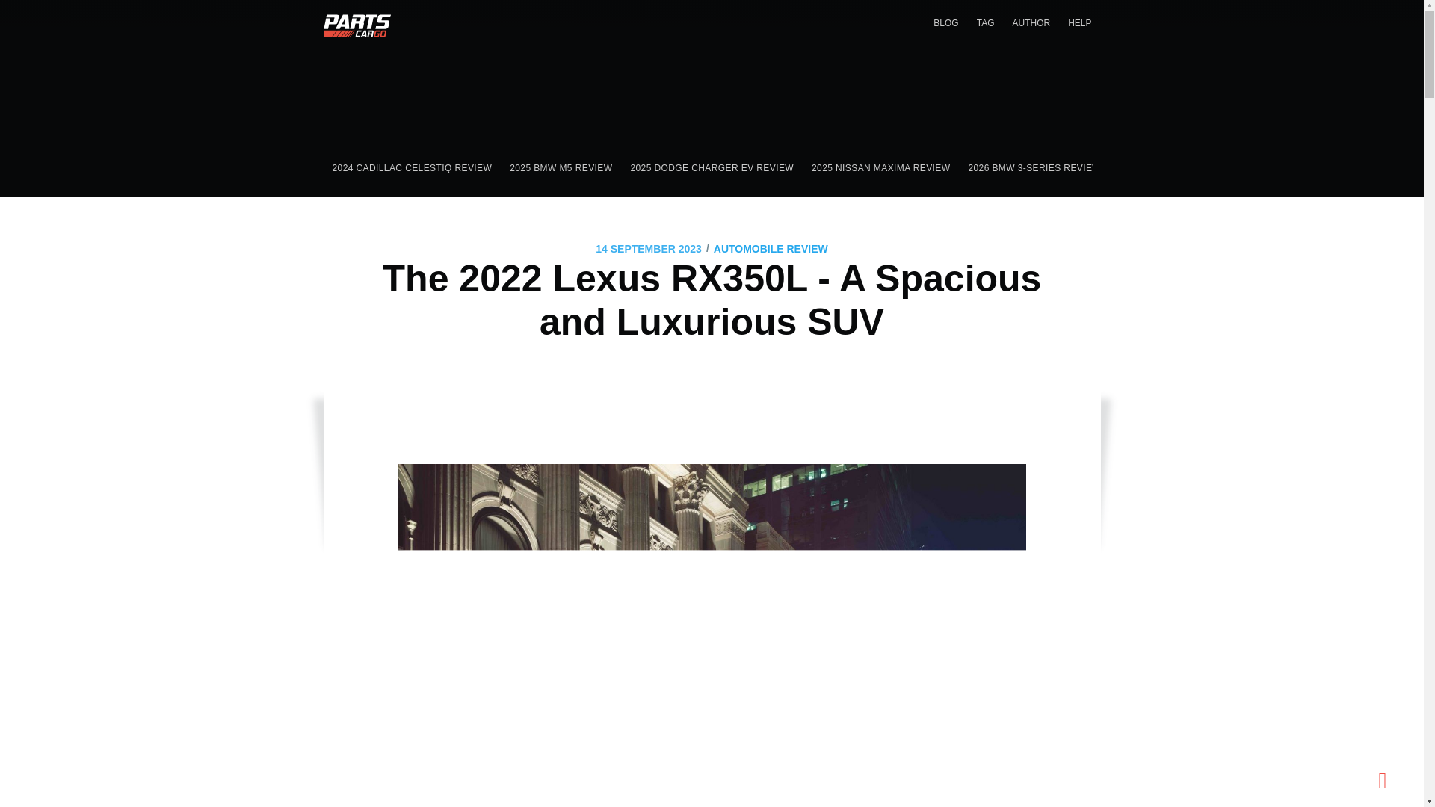 The height and width of the screenshot is (807, 1435). What do you see at coordinates (770, 248) in the screenshot?
I see `AUTOMOBILE REVIEW` at bounding box center [770, 248].